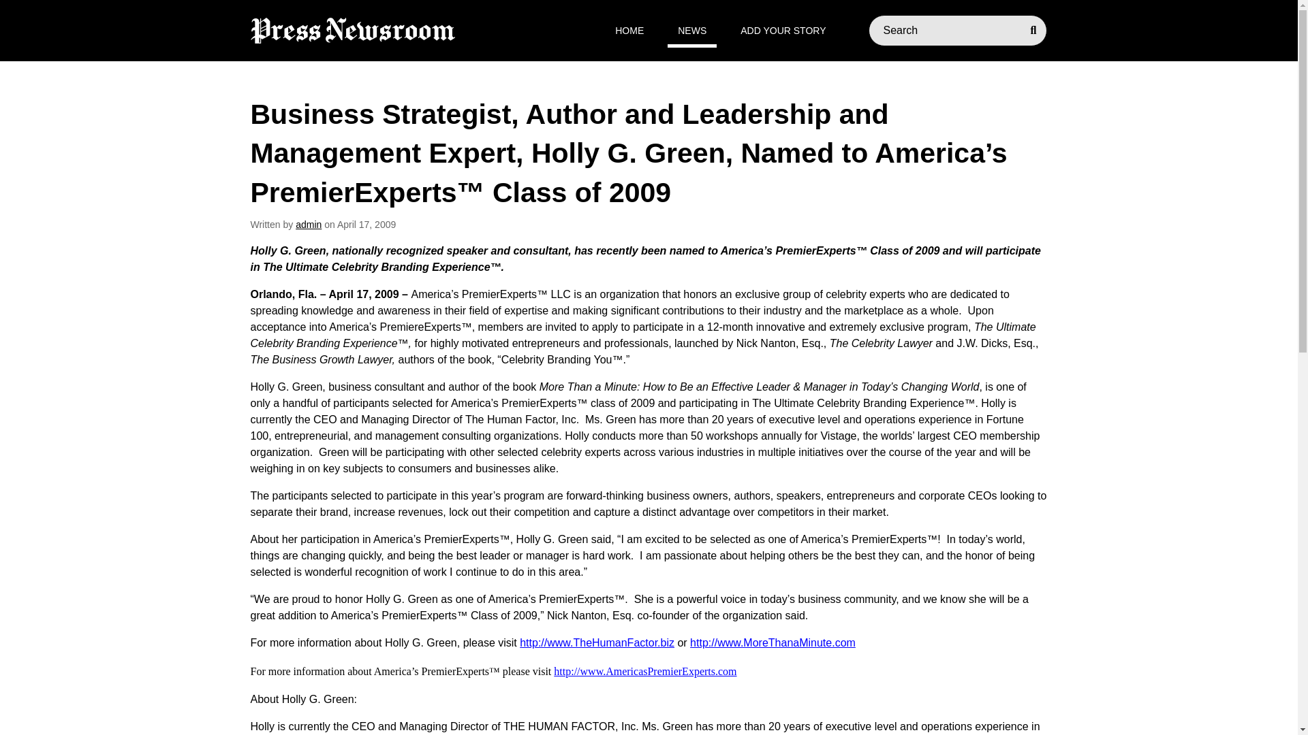 The height and width of the screenshot is (735, 1308). Describe the element at coordinates (782, 31) in the screenshot. I see `ADD YOUR STORY` at that location.